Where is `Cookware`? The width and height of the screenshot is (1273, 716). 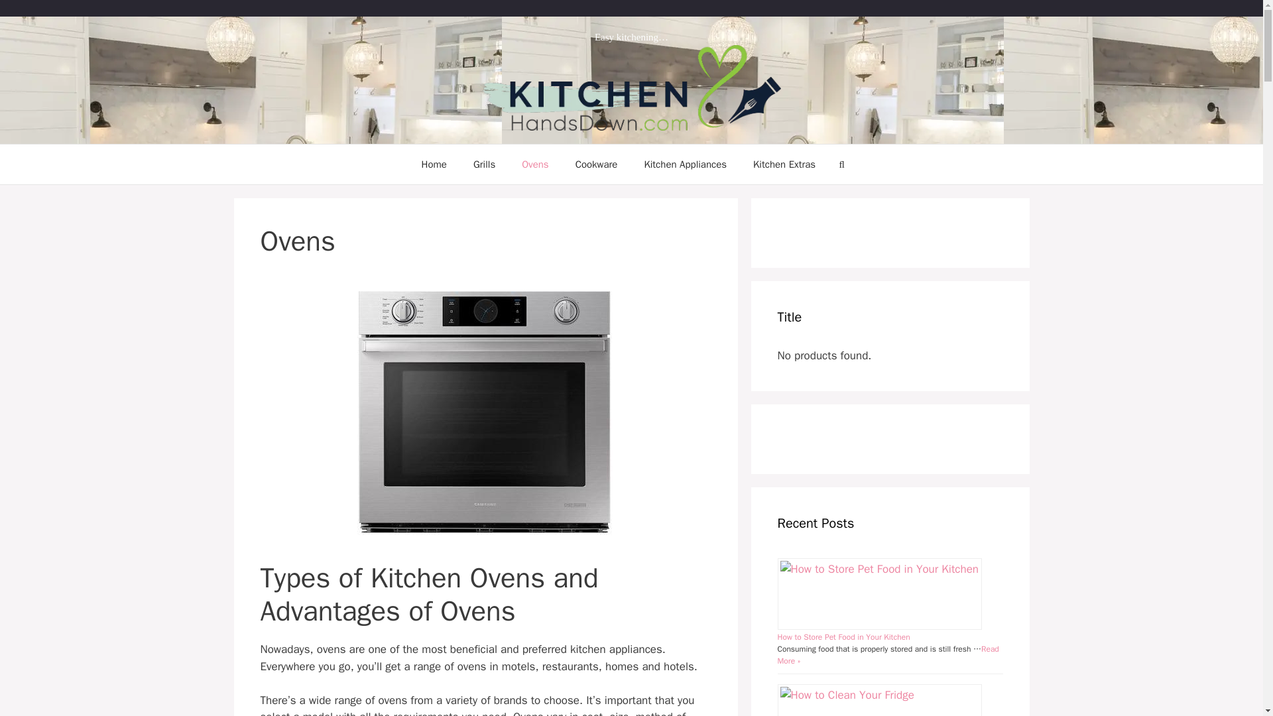
Cookware is located at coordinates (597, 164).